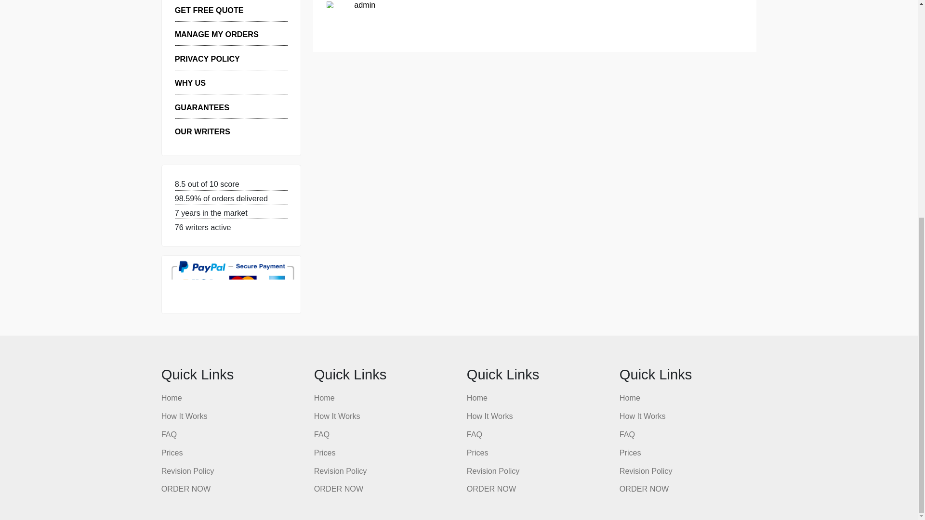  I want to click on Home, so click(191, 483).